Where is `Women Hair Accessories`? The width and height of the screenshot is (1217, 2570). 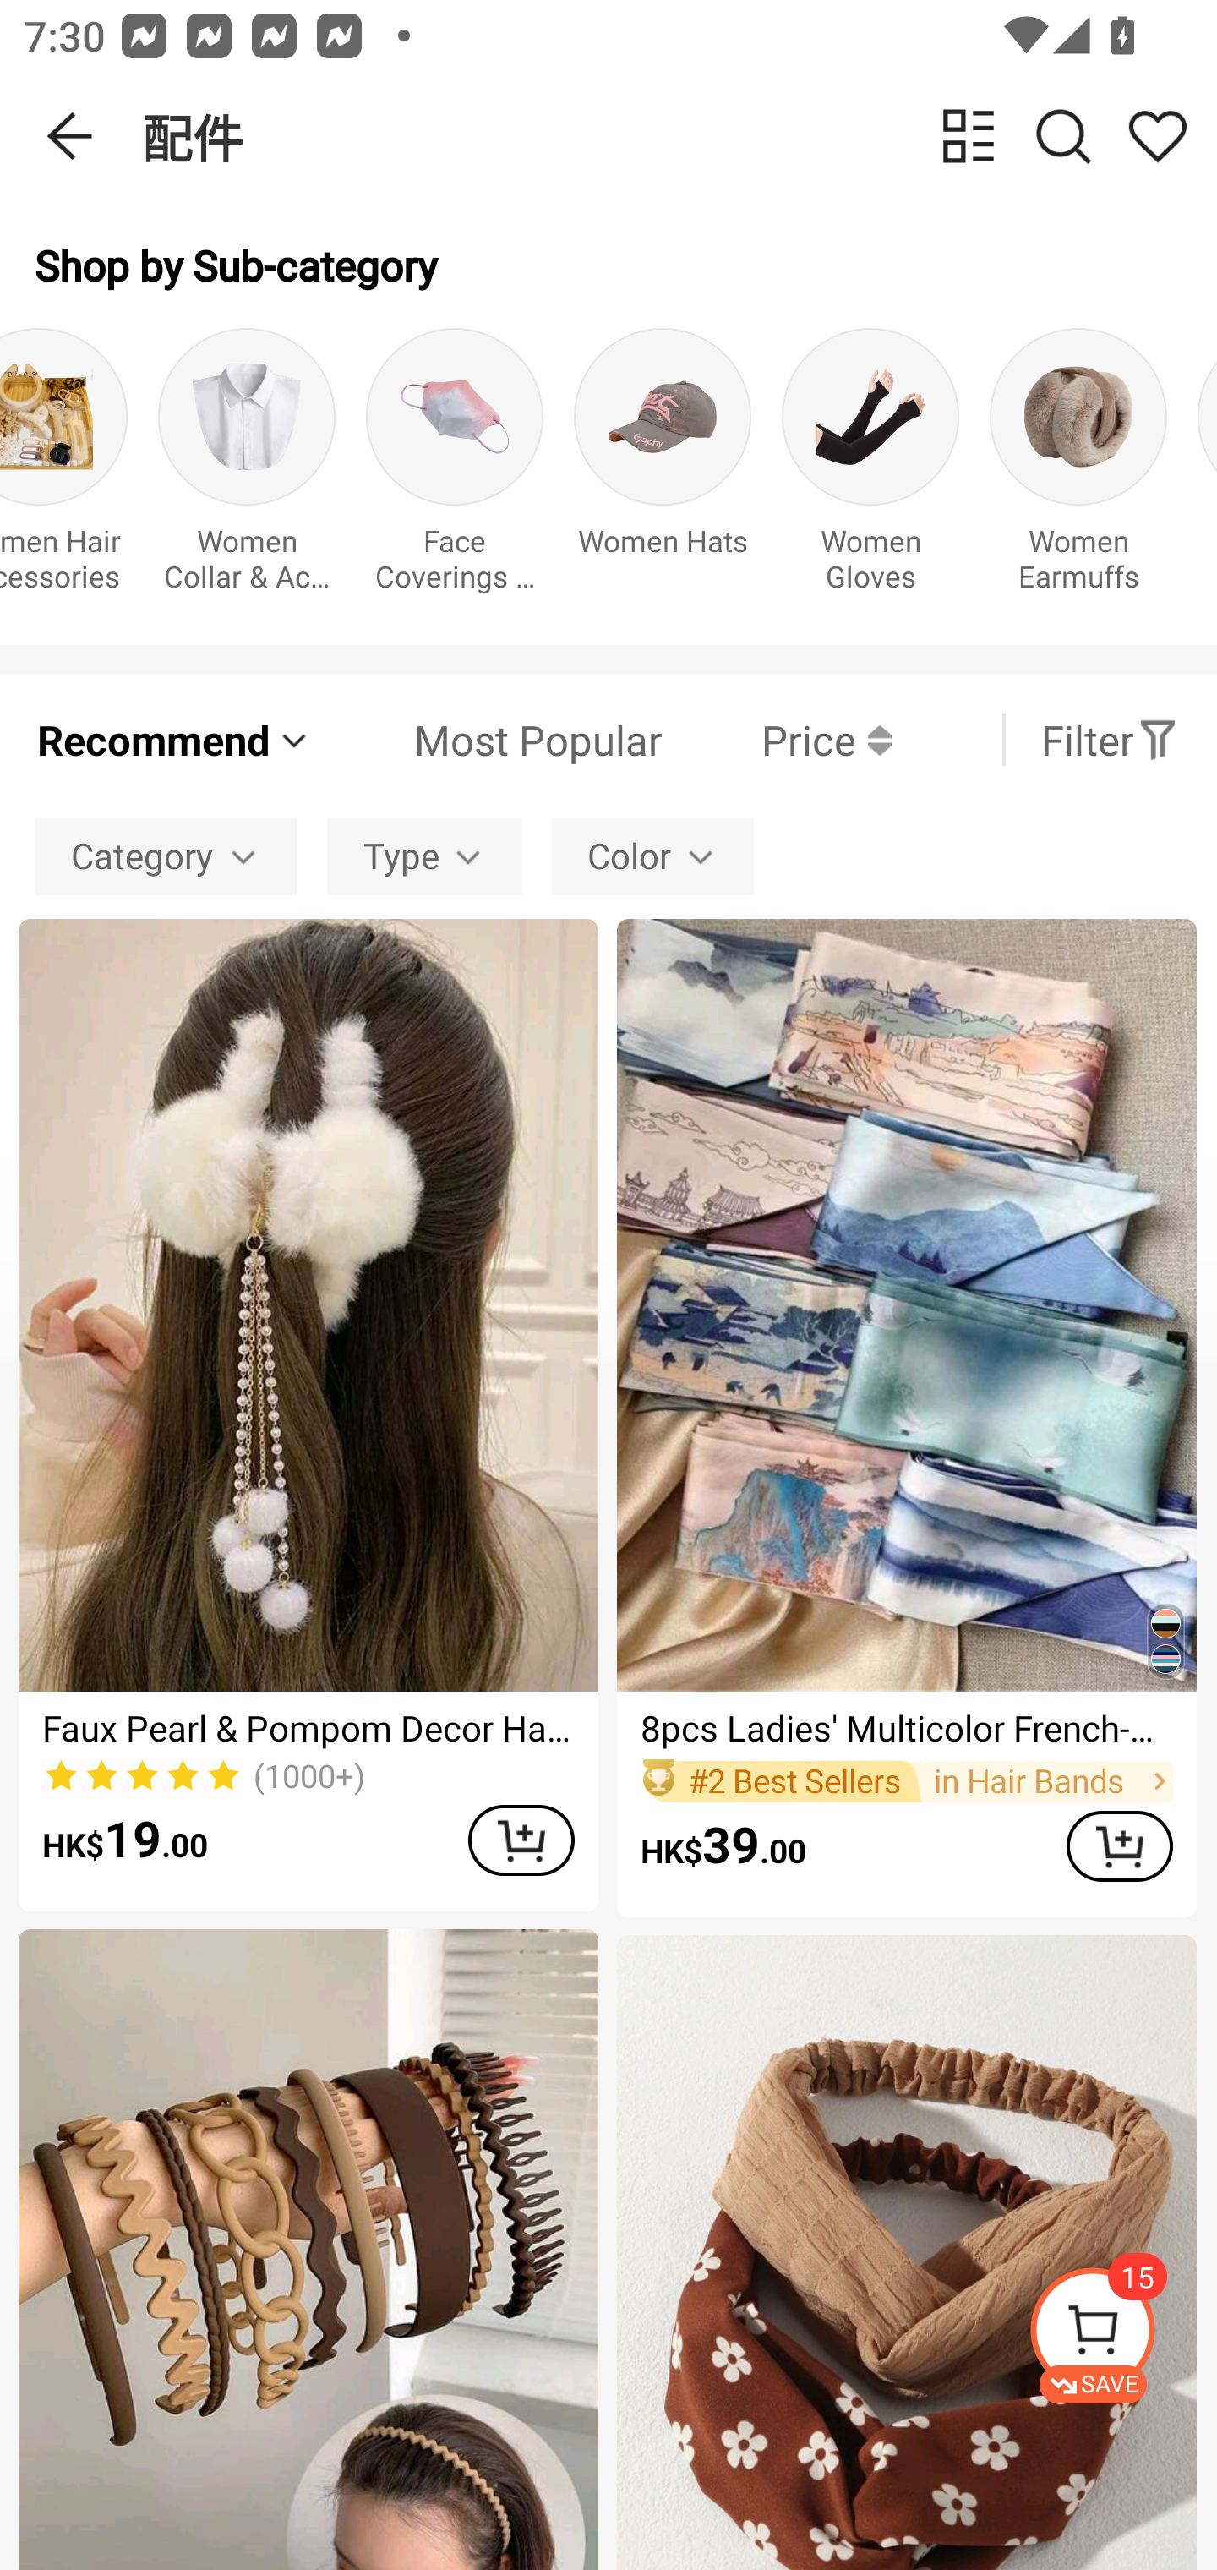
Women Hair Accessories is located at coordinates (64, 468).